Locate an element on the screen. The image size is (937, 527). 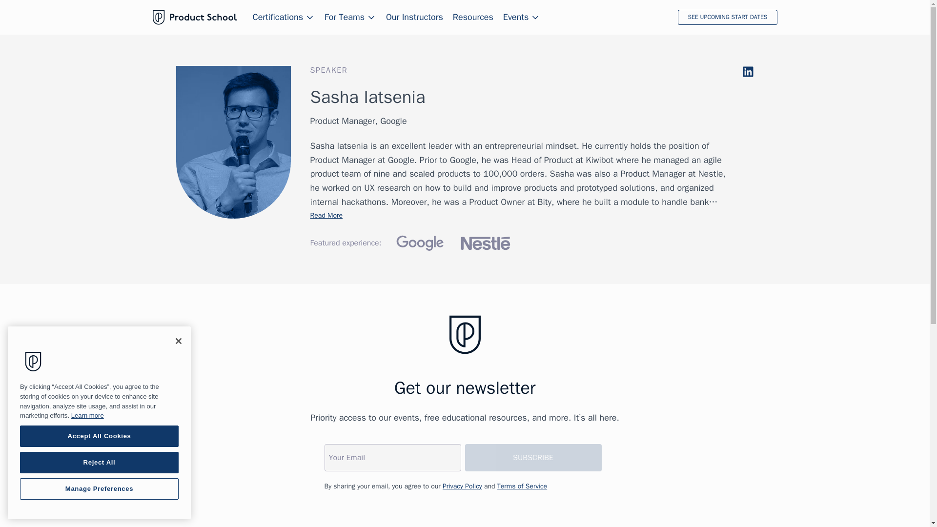
Company Logo is located at coordinates (33, 361).